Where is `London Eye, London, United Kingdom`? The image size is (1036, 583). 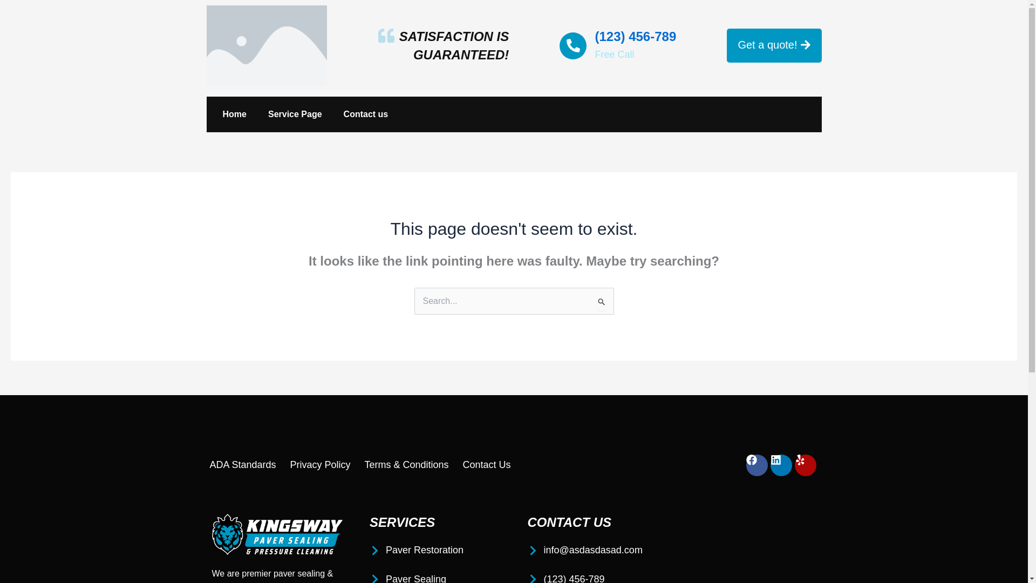
London Eye, London, United Kingdom is located at coordinates (750, 548).